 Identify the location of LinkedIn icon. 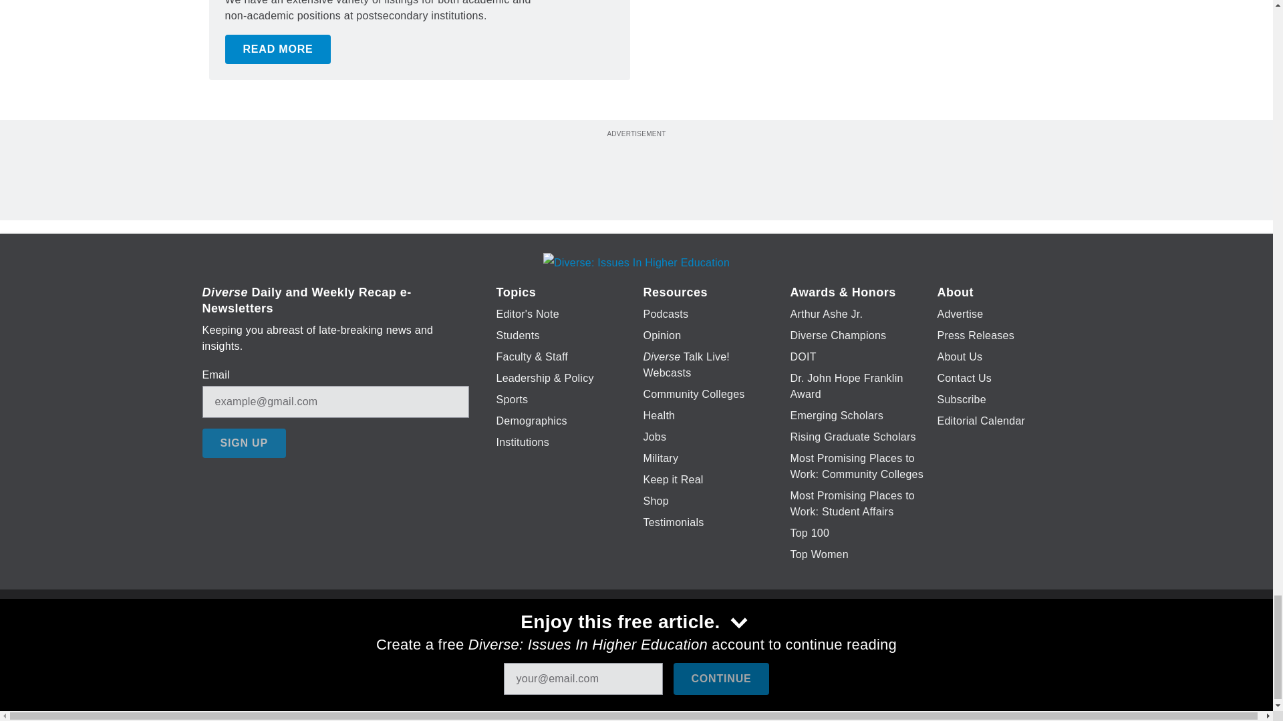
(633, 640).